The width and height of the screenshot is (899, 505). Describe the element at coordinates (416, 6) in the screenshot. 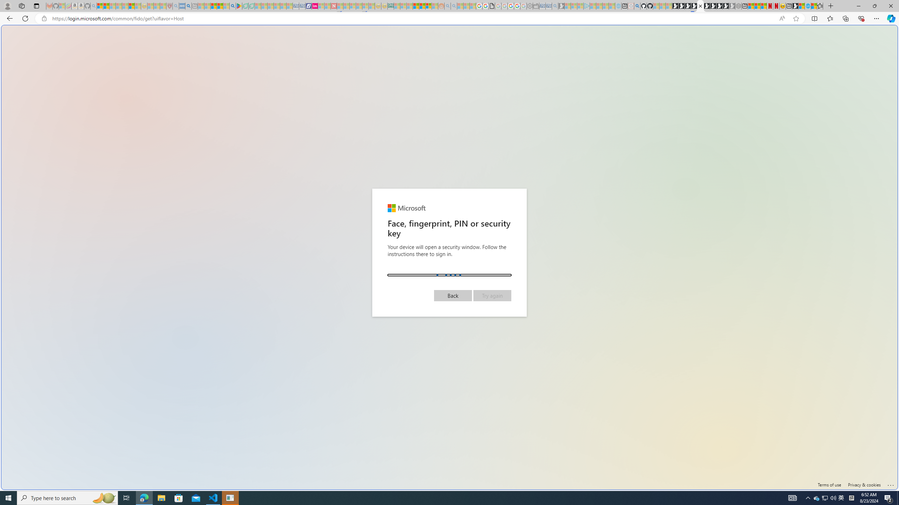

I see `Expert Portfolios` at that location.